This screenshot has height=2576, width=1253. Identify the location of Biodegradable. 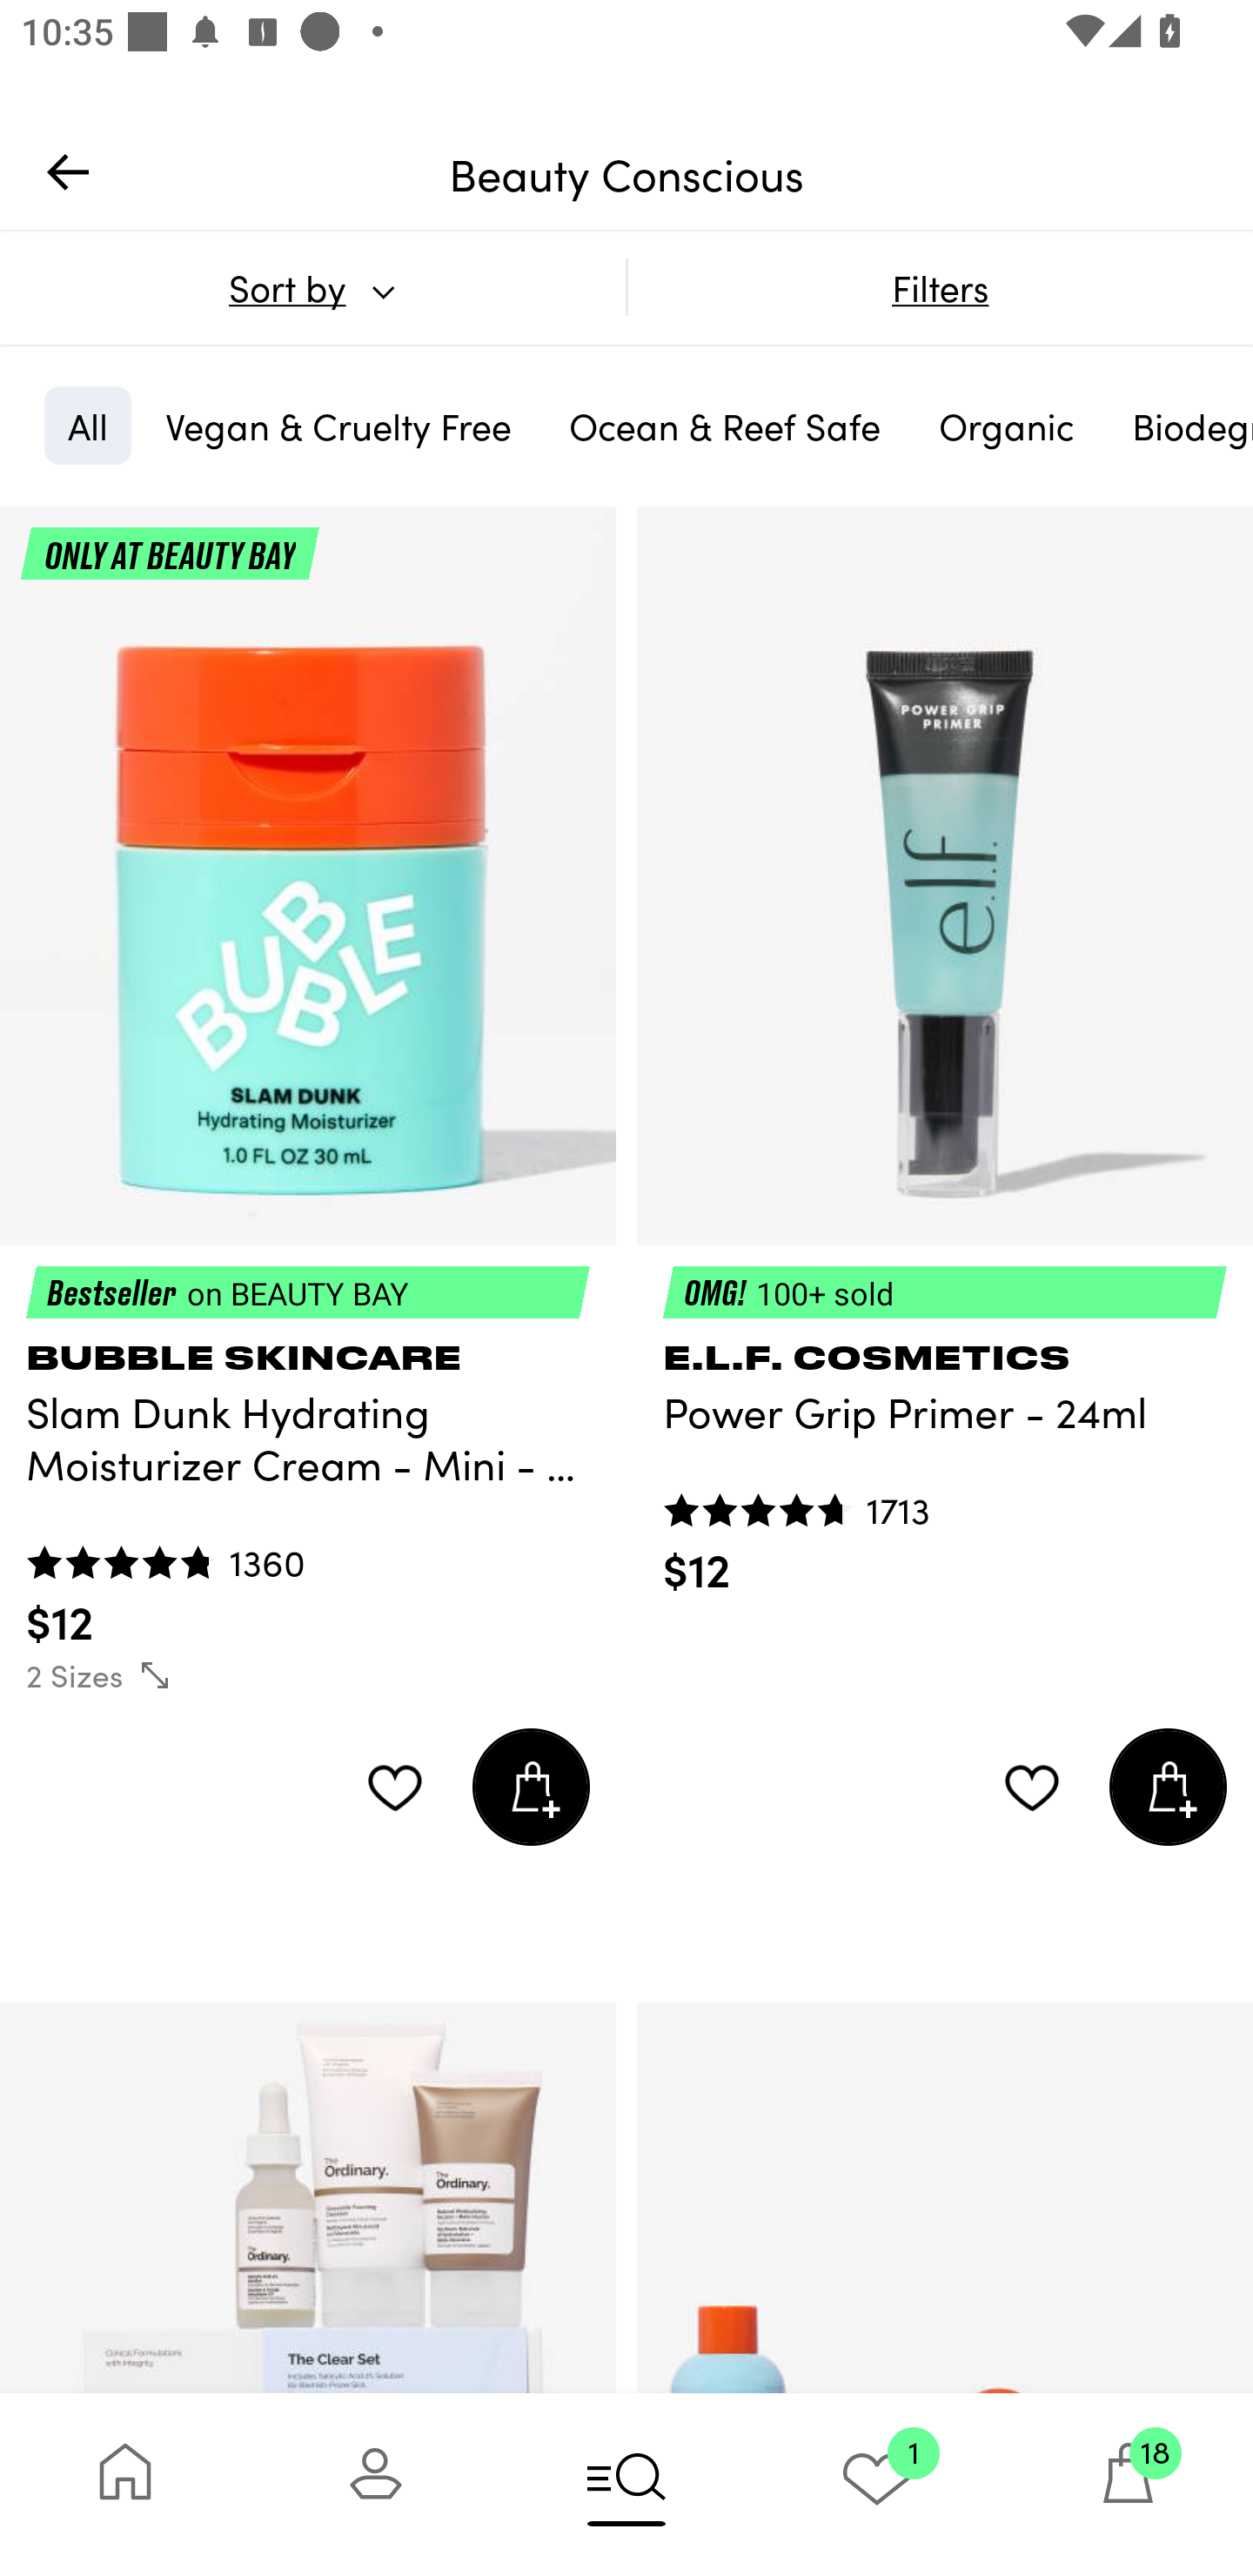
(1181, 425).